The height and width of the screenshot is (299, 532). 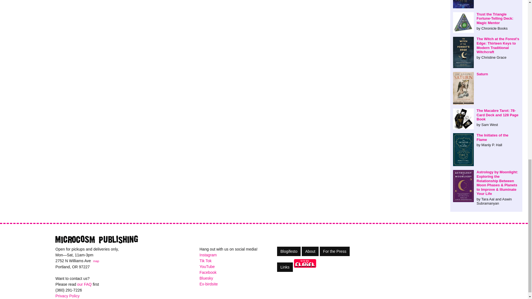 What do you see at coordinates (486, 74) in the screenshot?
I see `Saturn` at bounding box center [486, 74].